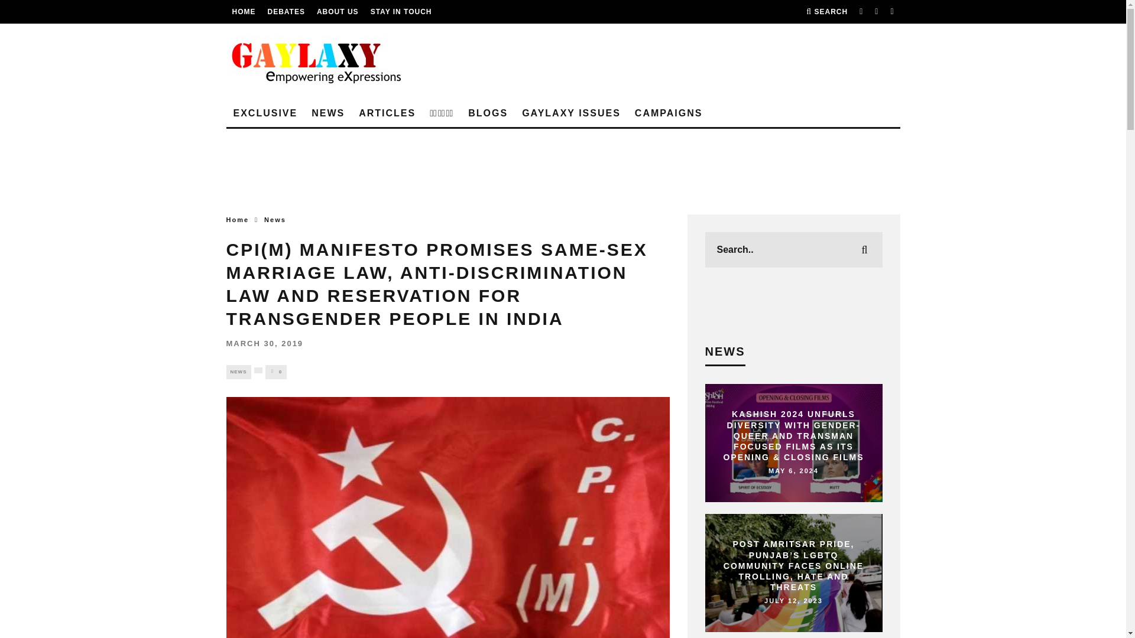  I want to click on View all posts in News, so click(238, 372).